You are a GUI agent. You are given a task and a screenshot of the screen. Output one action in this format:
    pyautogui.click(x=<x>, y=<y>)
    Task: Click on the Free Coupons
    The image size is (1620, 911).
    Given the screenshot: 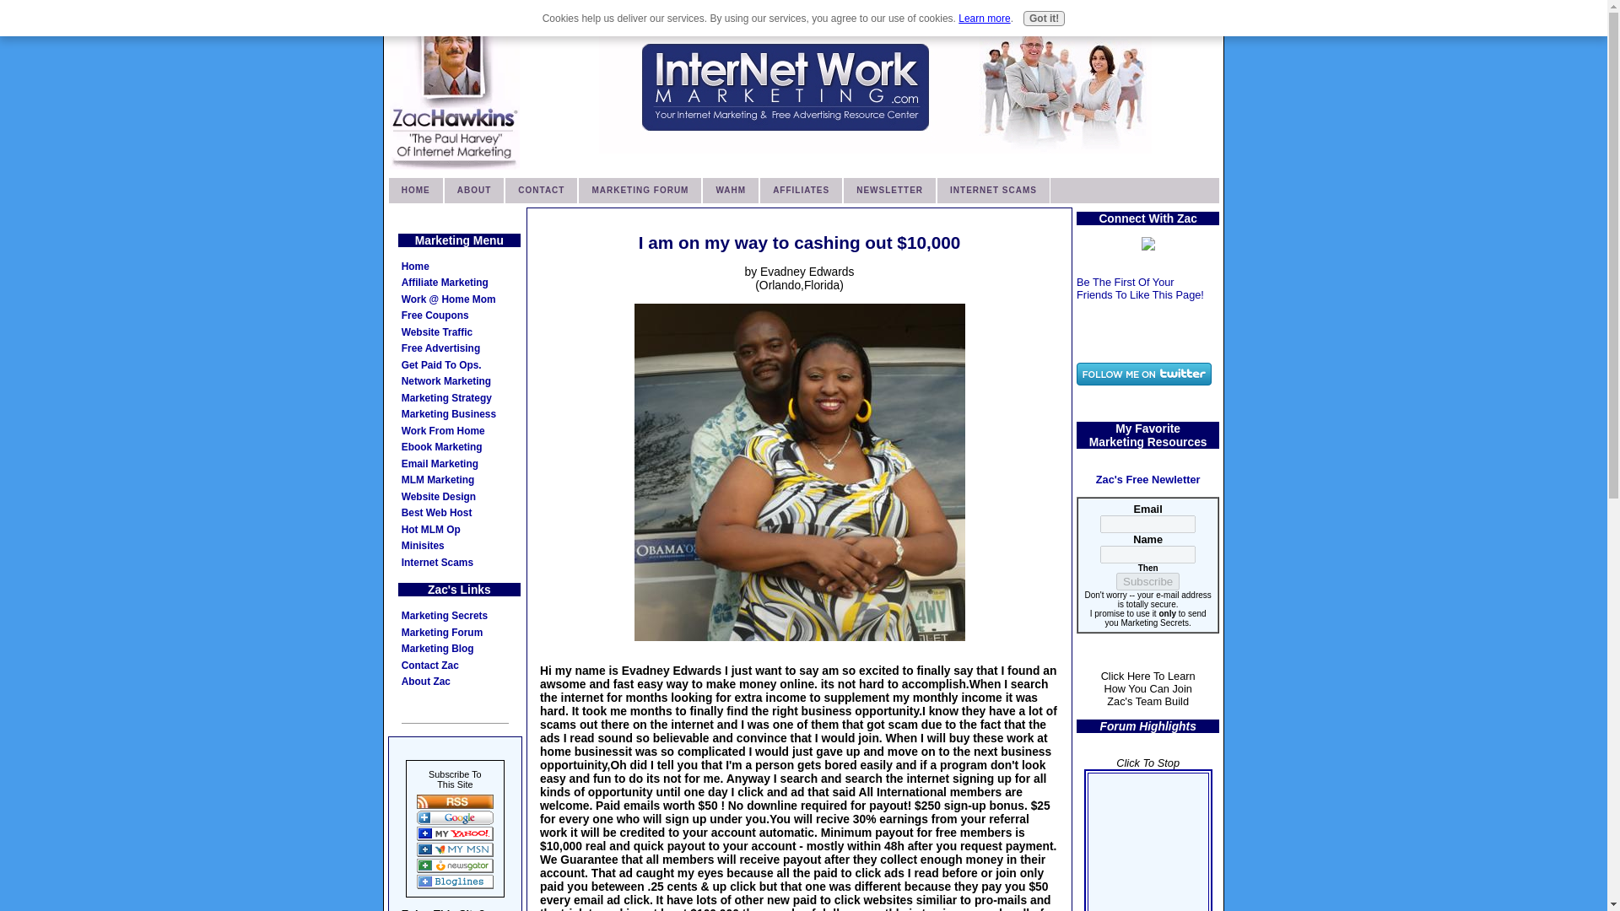 What is the action you would take?
    pyautogui.click(x=459, y=315)
    